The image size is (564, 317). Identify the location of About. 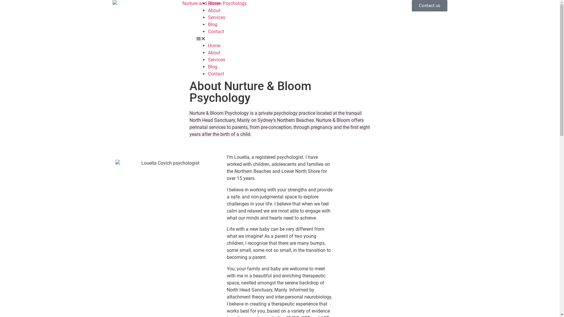
(214, 53).